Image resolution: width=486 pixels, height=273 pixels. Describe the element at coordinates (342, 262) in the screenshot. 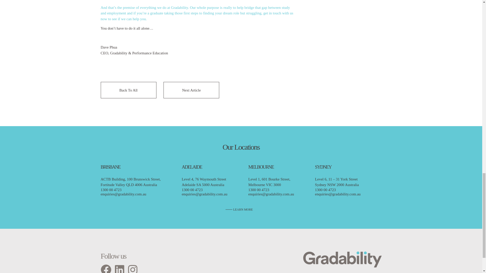

I see `Home` at that location.